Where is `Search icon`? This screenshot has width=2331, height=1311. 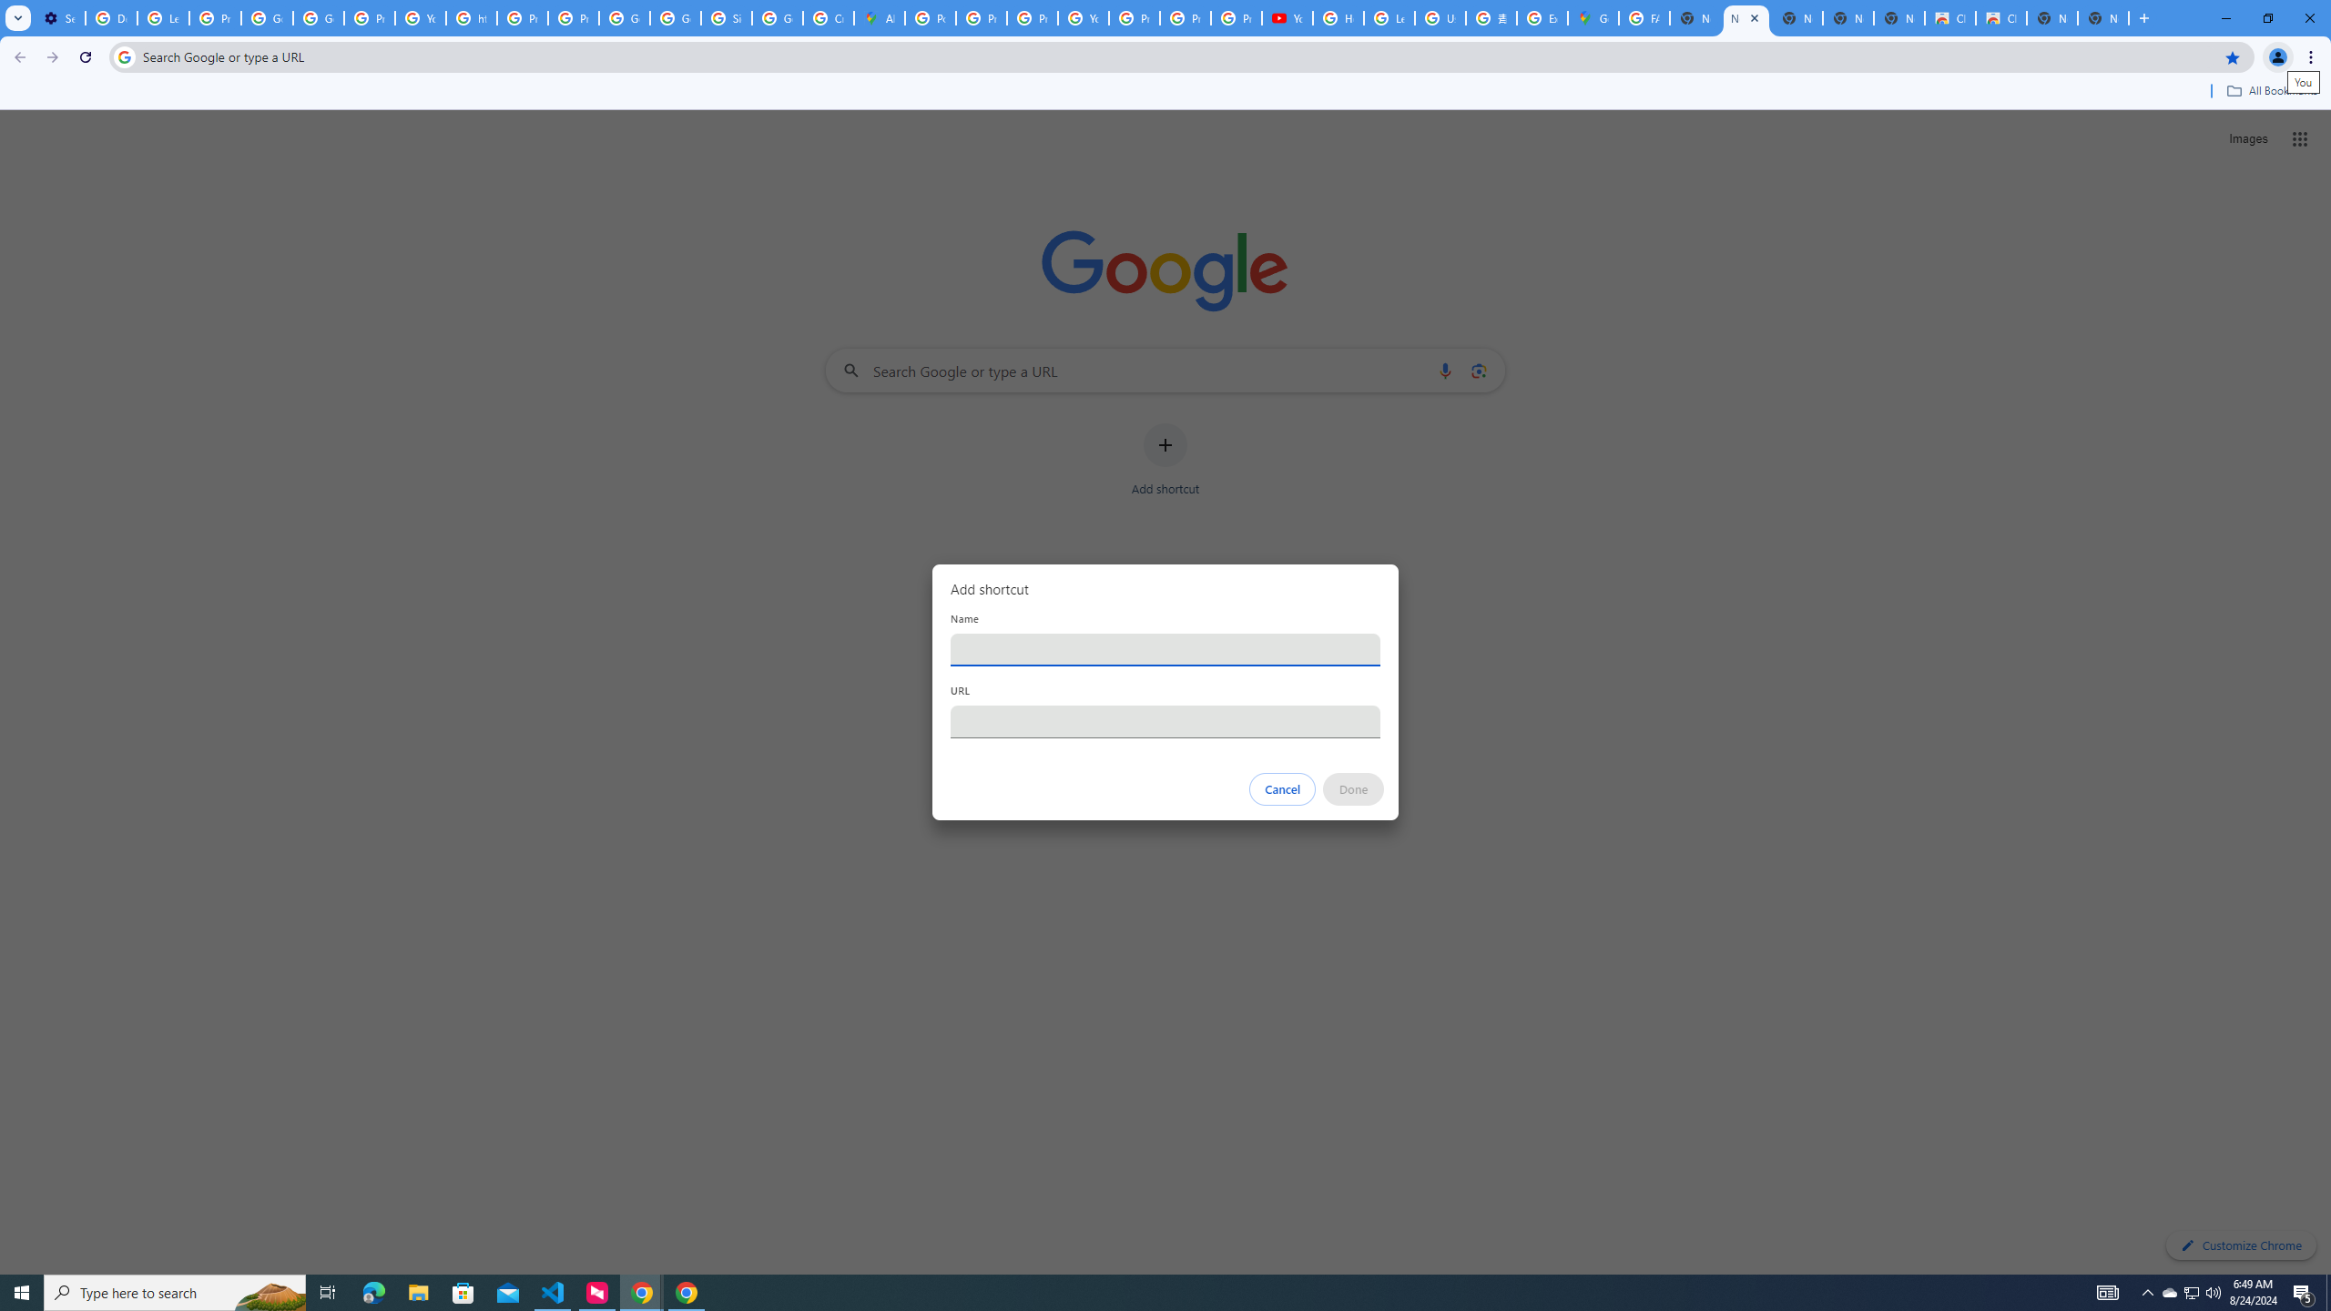 Search icon is located at coordinates (124, 56).